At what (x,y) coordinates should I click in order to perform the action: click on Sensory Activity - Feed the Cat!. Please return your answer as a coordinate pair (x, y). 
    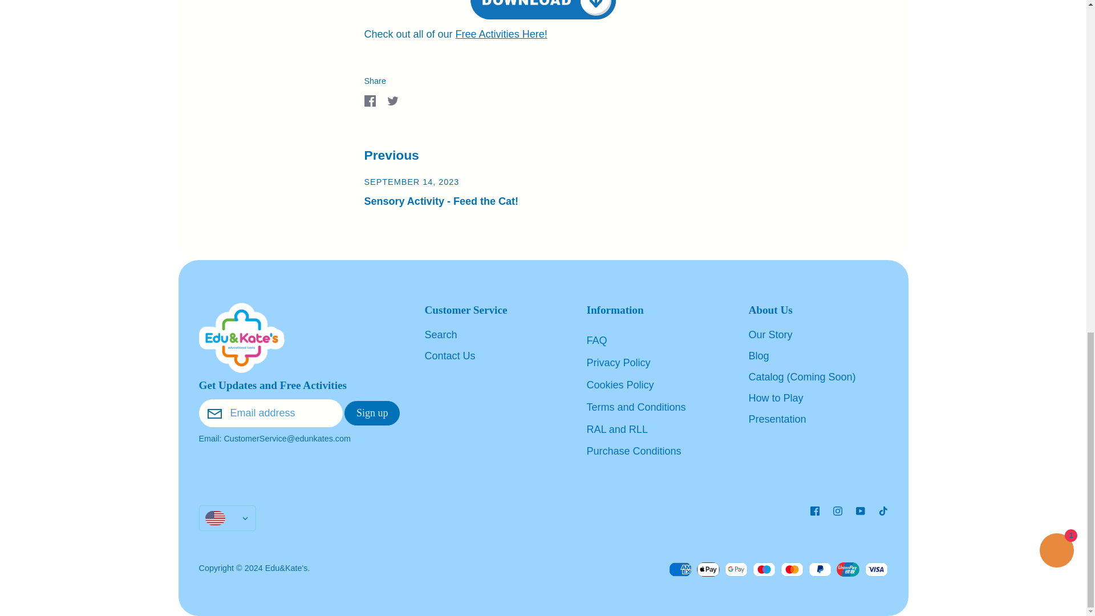
    Looking at the image, I should click on (440, 201).